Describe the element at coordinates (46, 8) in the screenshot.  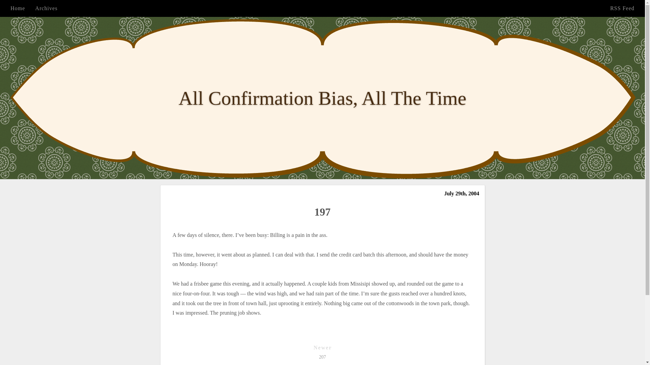
I see `Archives` at that location.